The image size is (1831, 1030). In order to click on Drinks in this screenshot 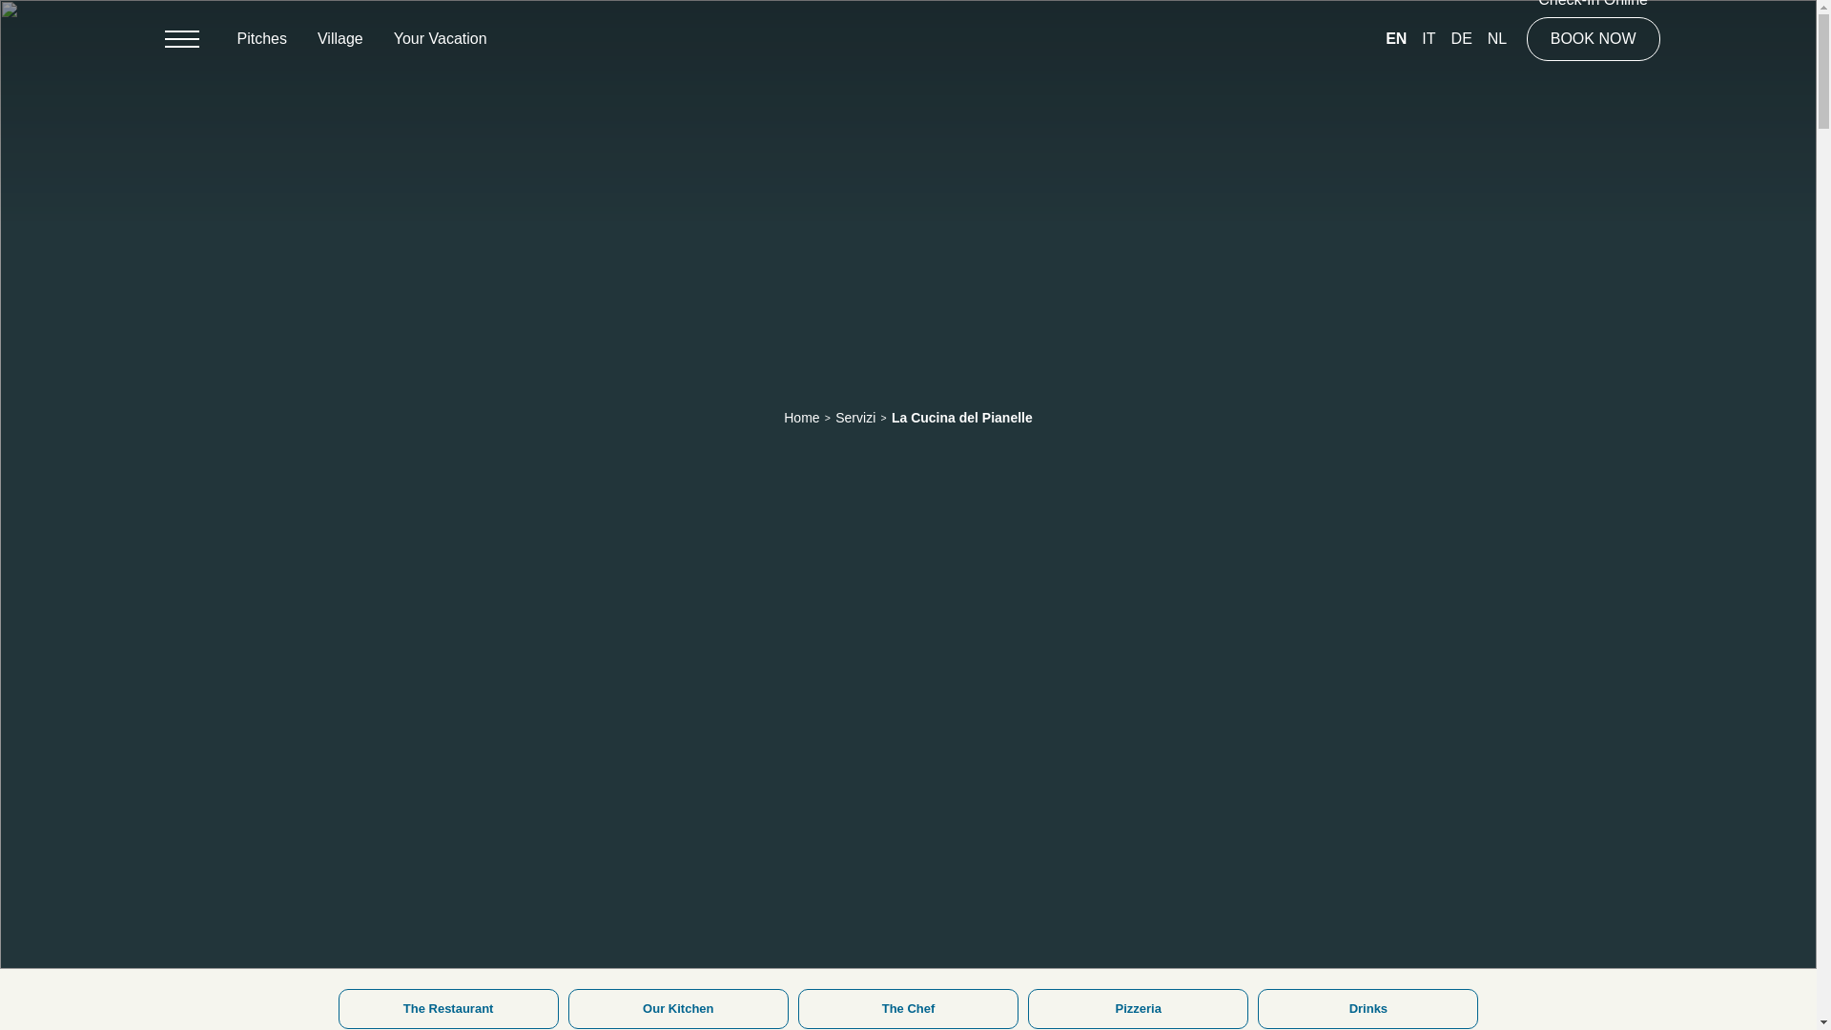, I will do `click(1368, 1008)`.